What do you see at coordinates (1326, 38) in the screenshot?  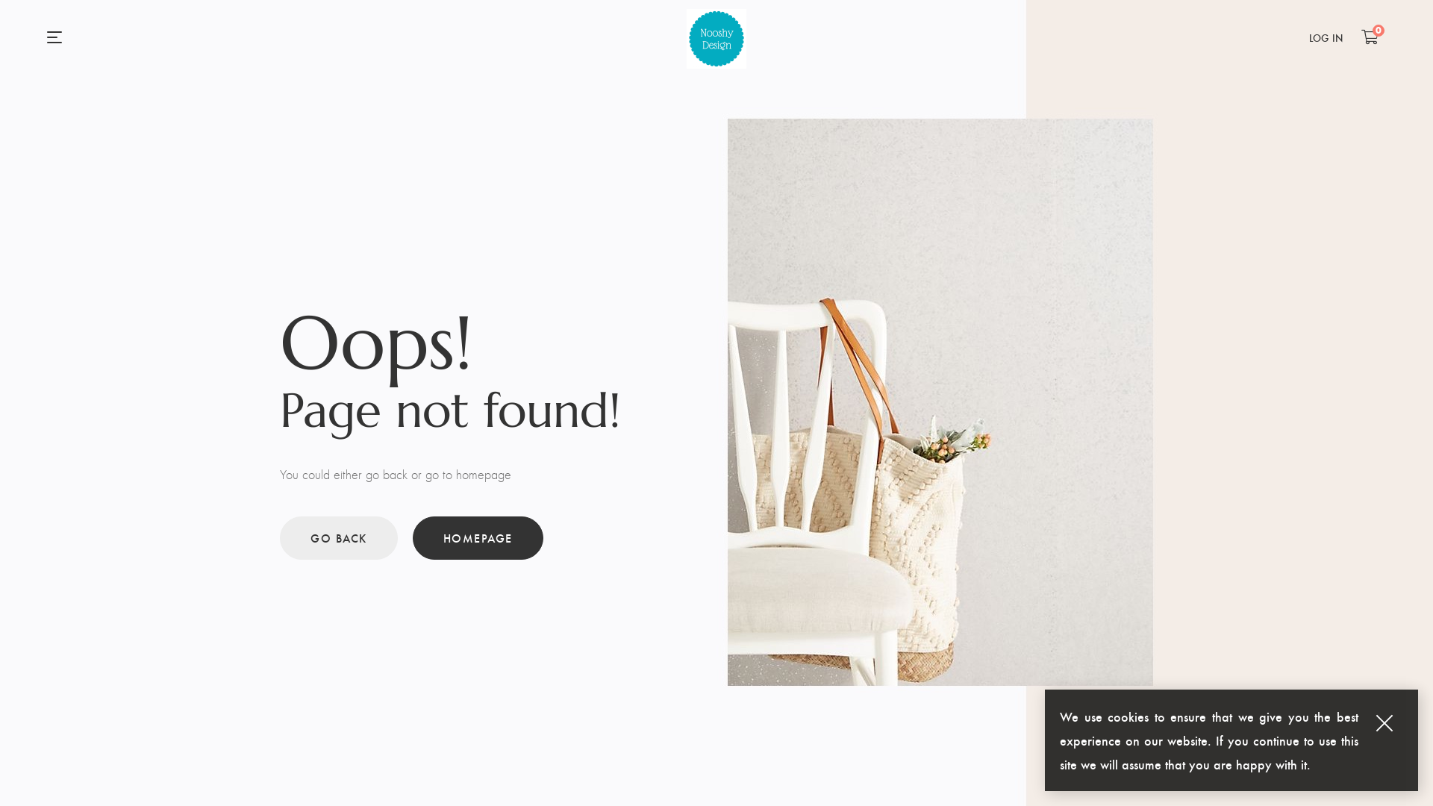 I see `LOG IN` at bounding box center [1326, 38].